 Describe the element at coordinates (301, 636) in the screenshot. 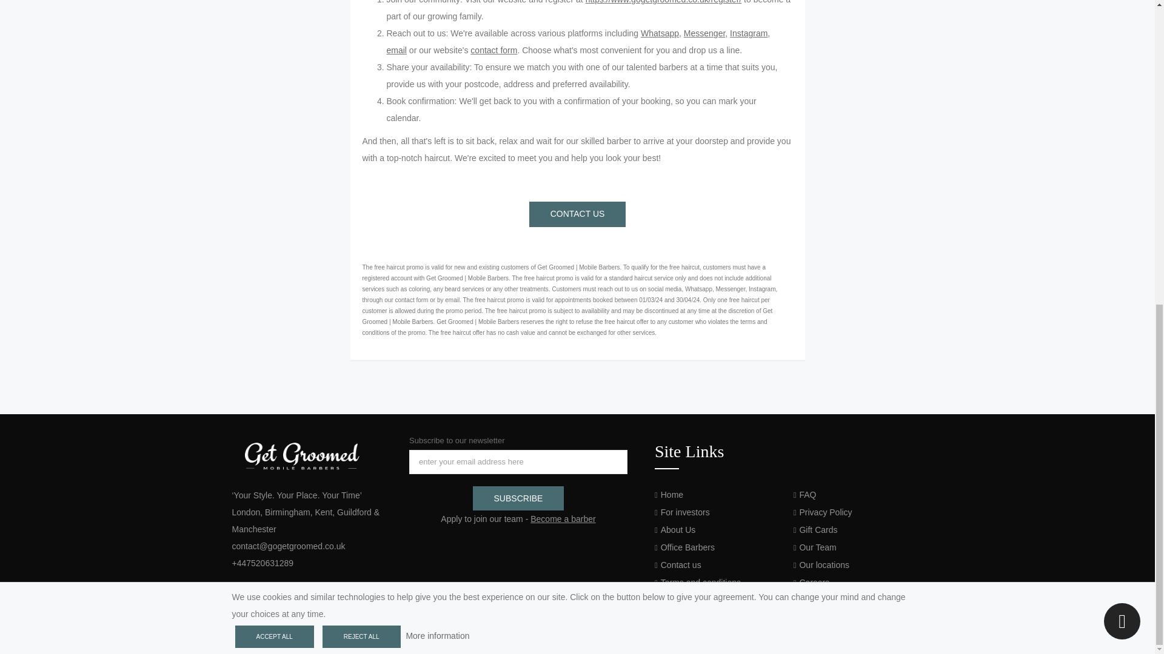

I see `Pinterest` at that location.